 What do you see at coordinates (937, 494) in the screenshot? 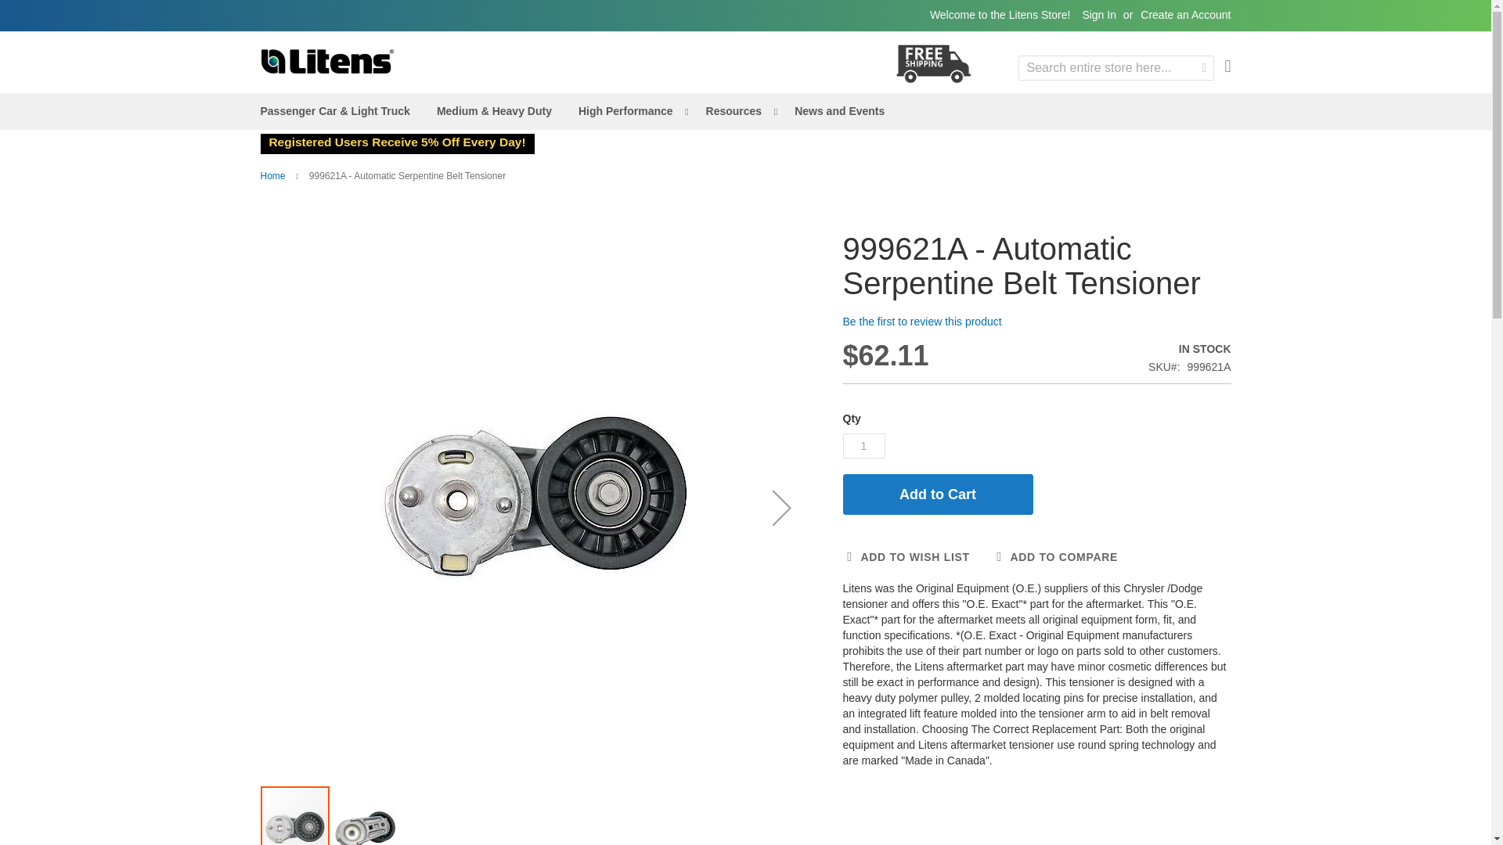
I see `Add to Cart` at bounding box center [937, 494].